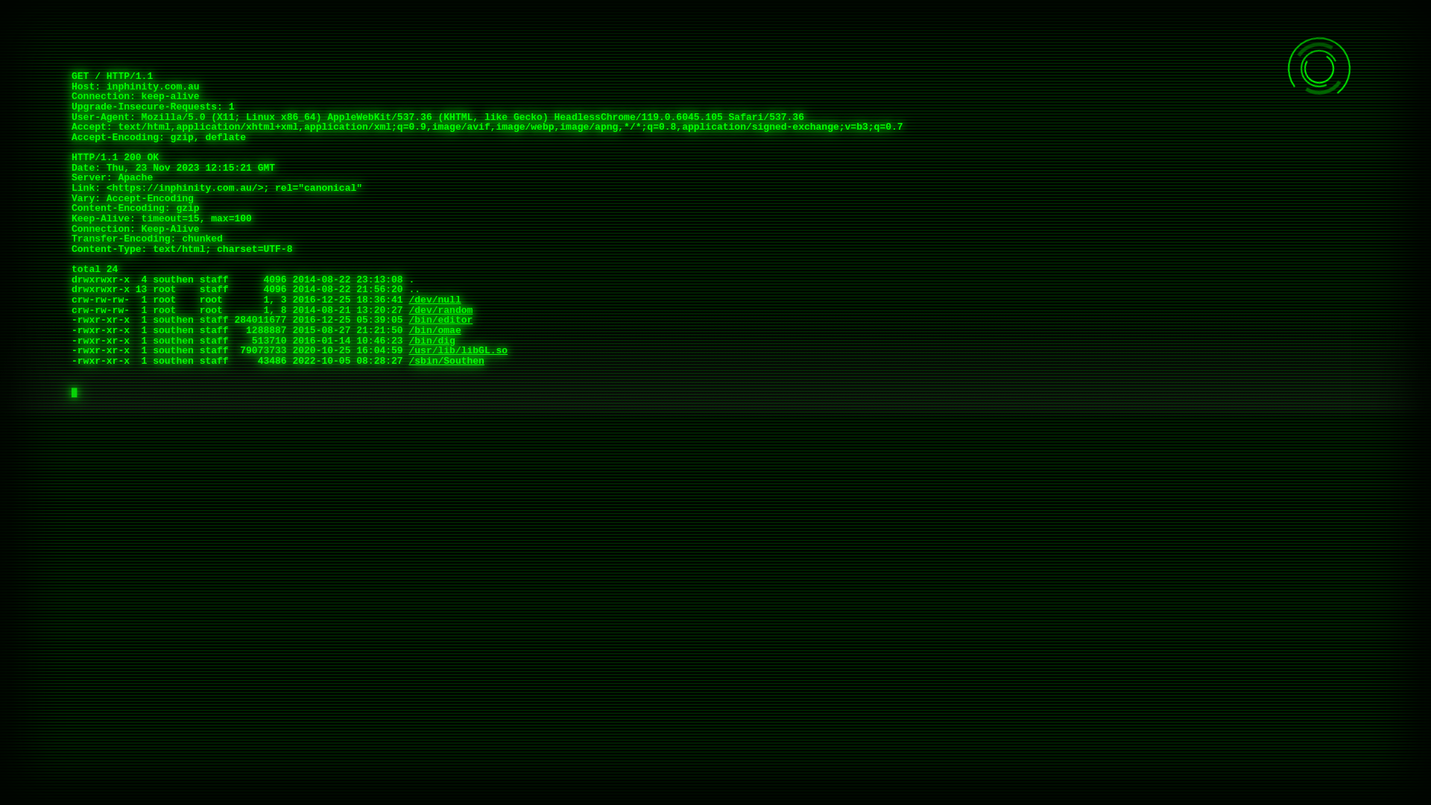  Describe the element at coordinates (435, 300) in the screenshot. I see `/dev/null` at that location.